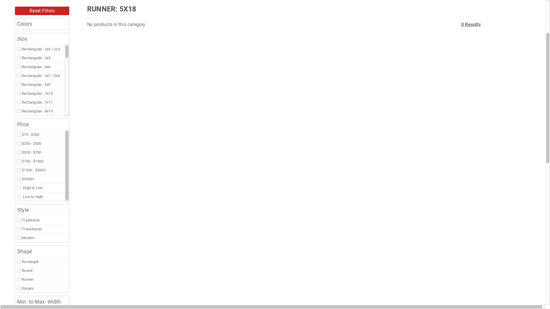  What do you see at coordinates (538, 65) in the screenshot?
I see `Cart` at bounding box center [538, 65].